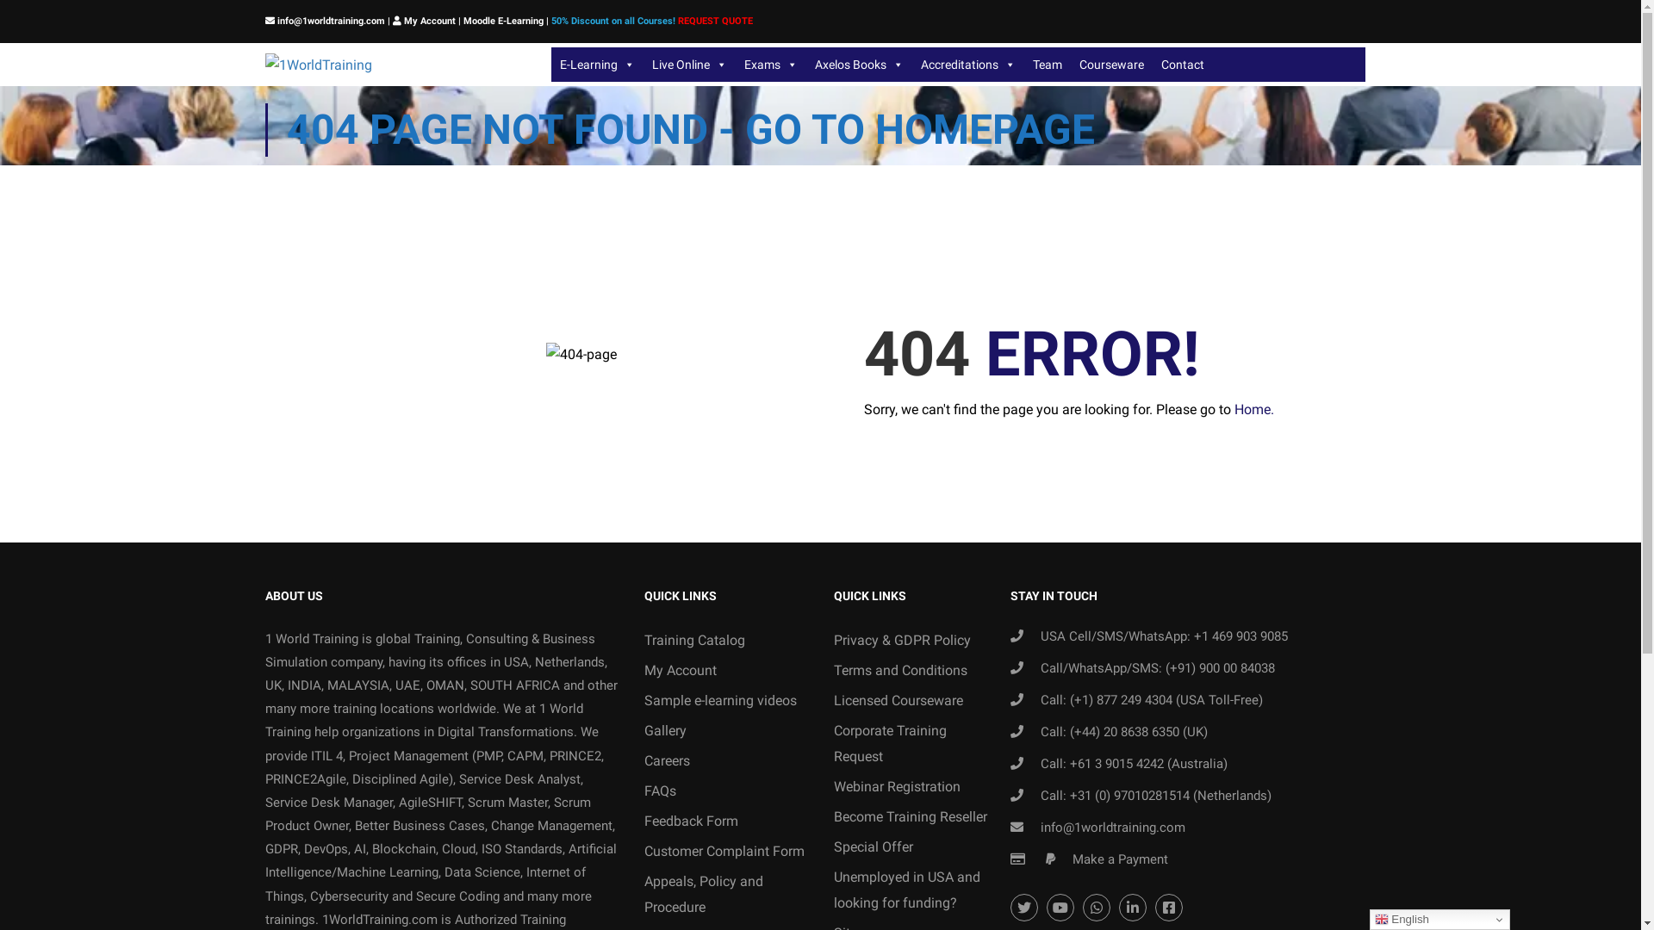 This screenshot has width=1654, height=930. Describe the element at coordinates (916, 817) in the screenshot. I see `Become Training Reseller` at that location.